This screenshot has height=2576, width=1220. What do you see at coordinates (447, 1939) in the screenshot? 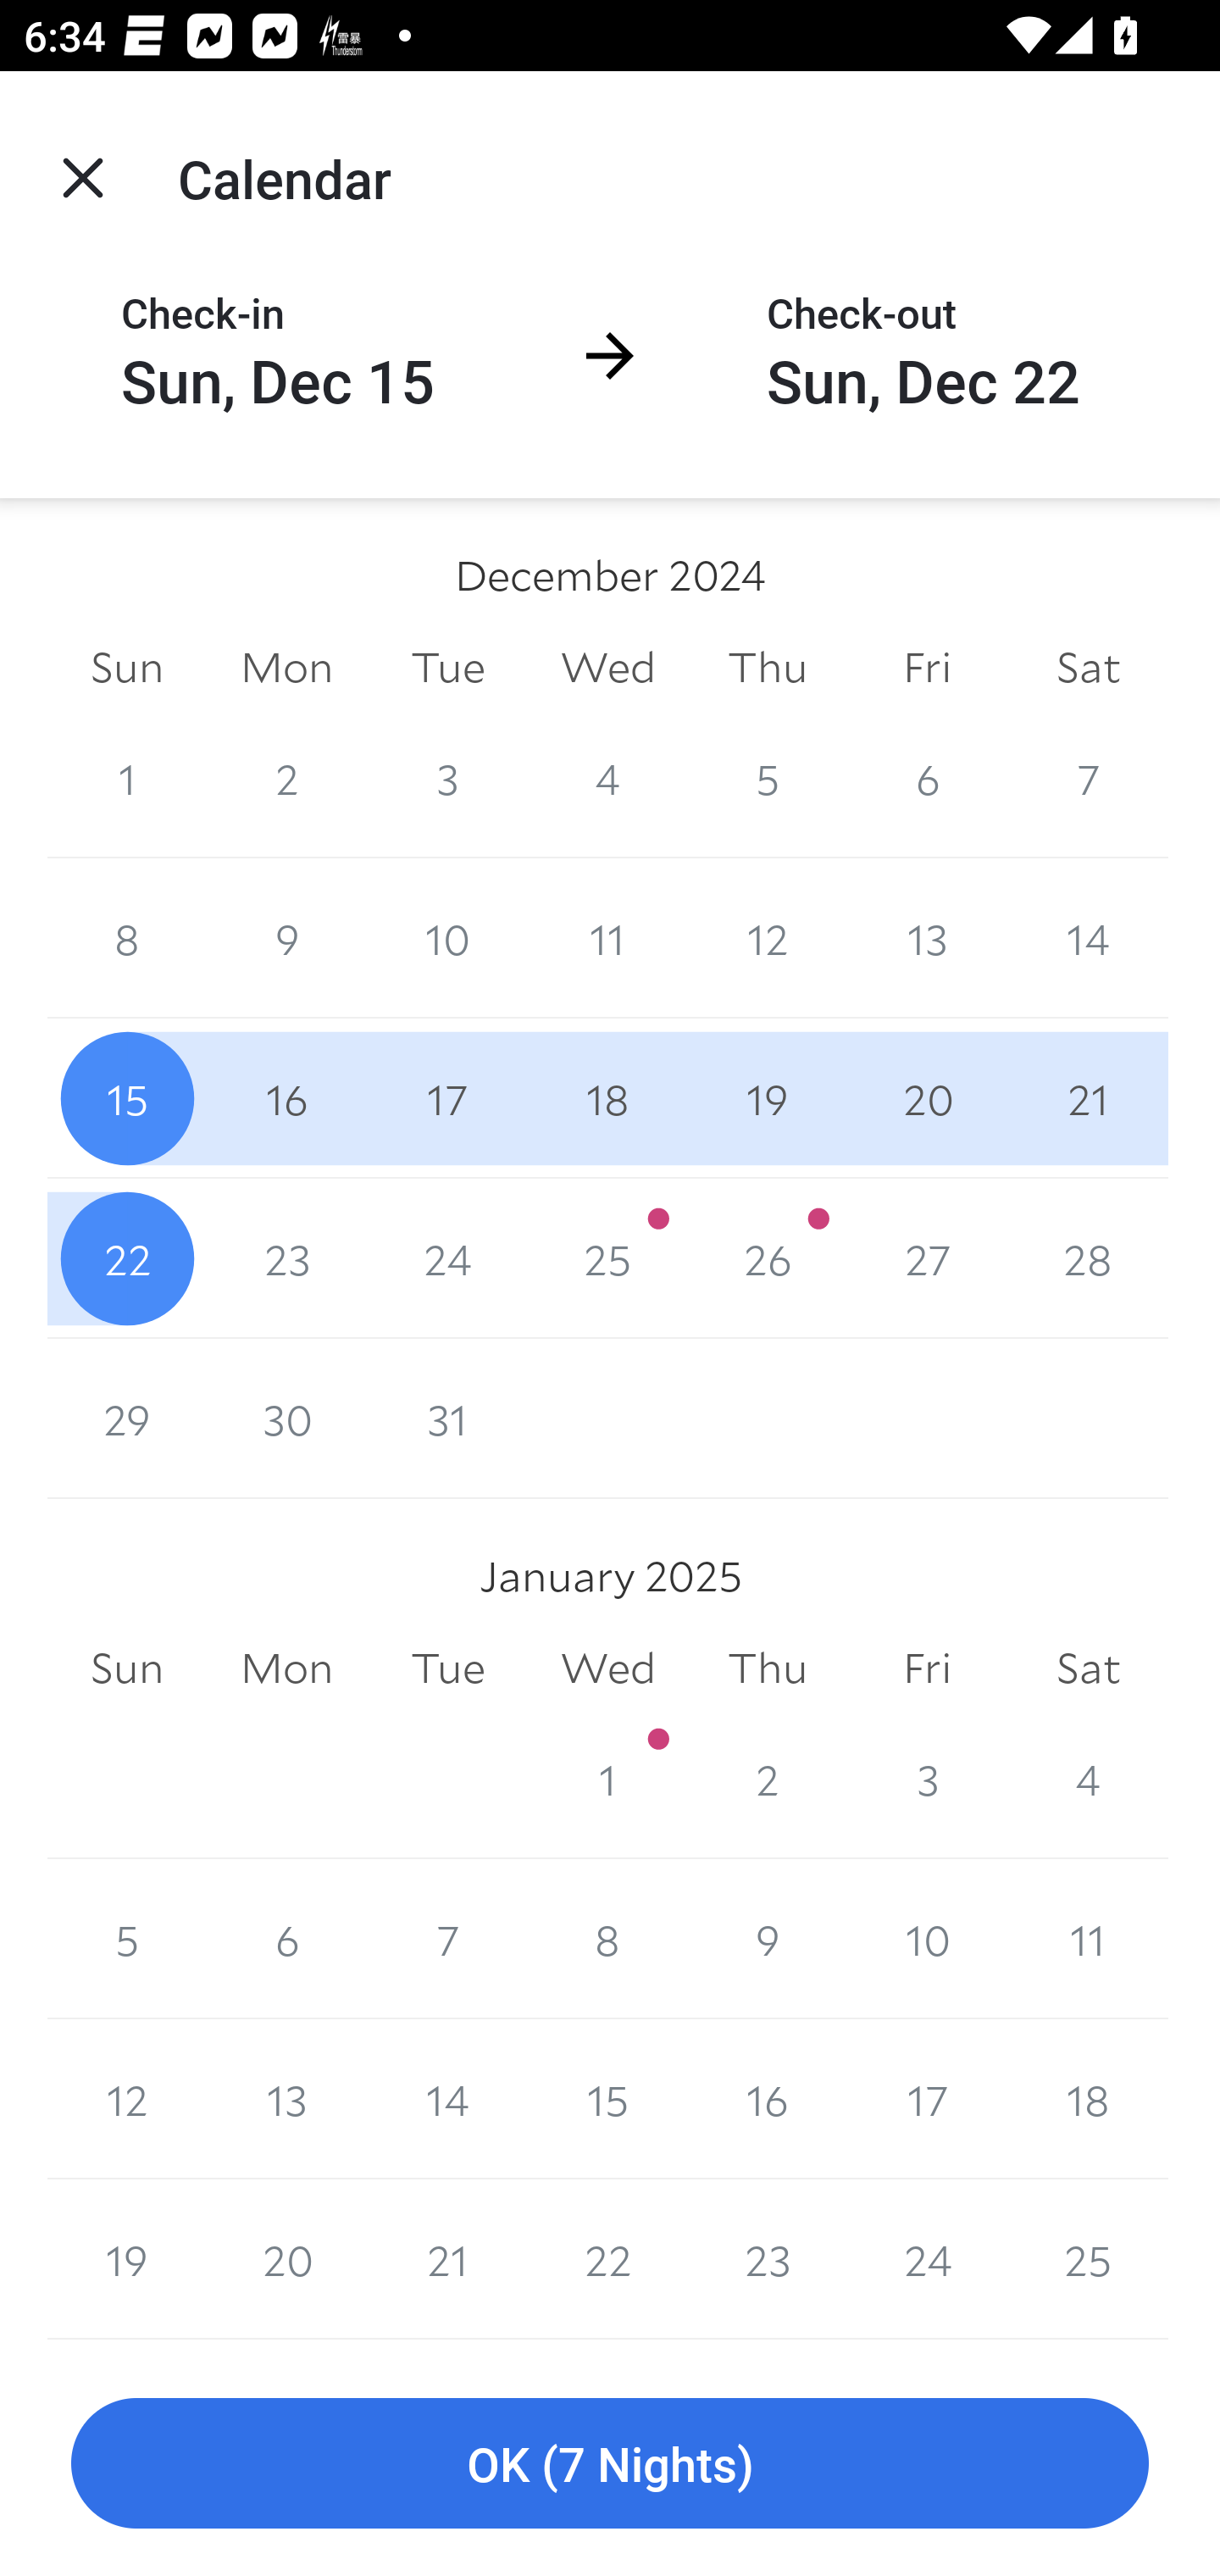
I see `7 7 January 2025` at bounding box center [447, 1939].